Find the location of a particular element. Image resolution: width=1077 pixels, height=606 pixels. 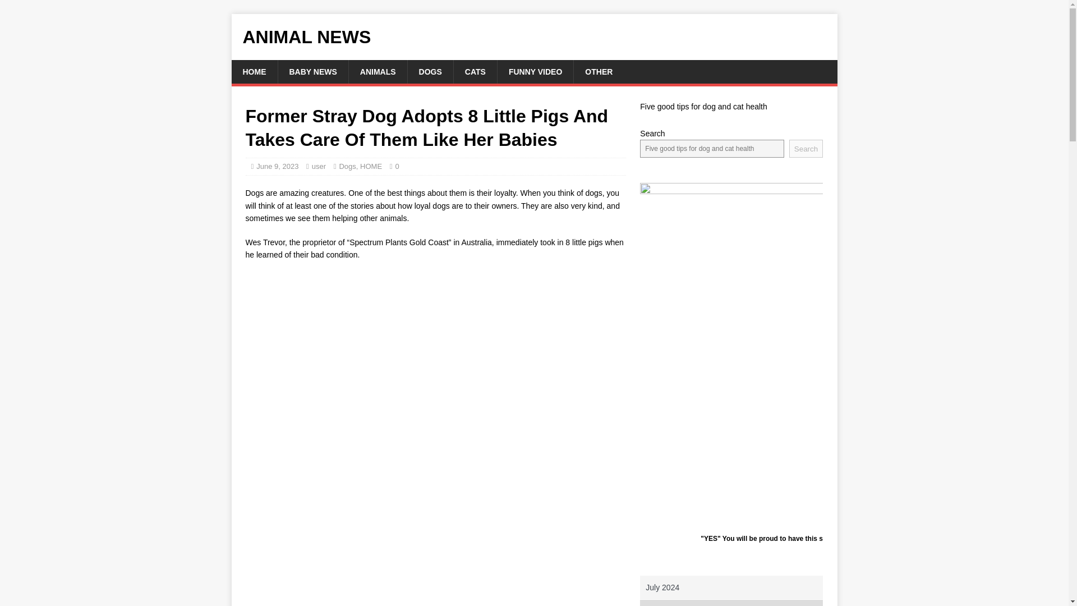

June 9, 2023 is located at coordinates (277, 166).